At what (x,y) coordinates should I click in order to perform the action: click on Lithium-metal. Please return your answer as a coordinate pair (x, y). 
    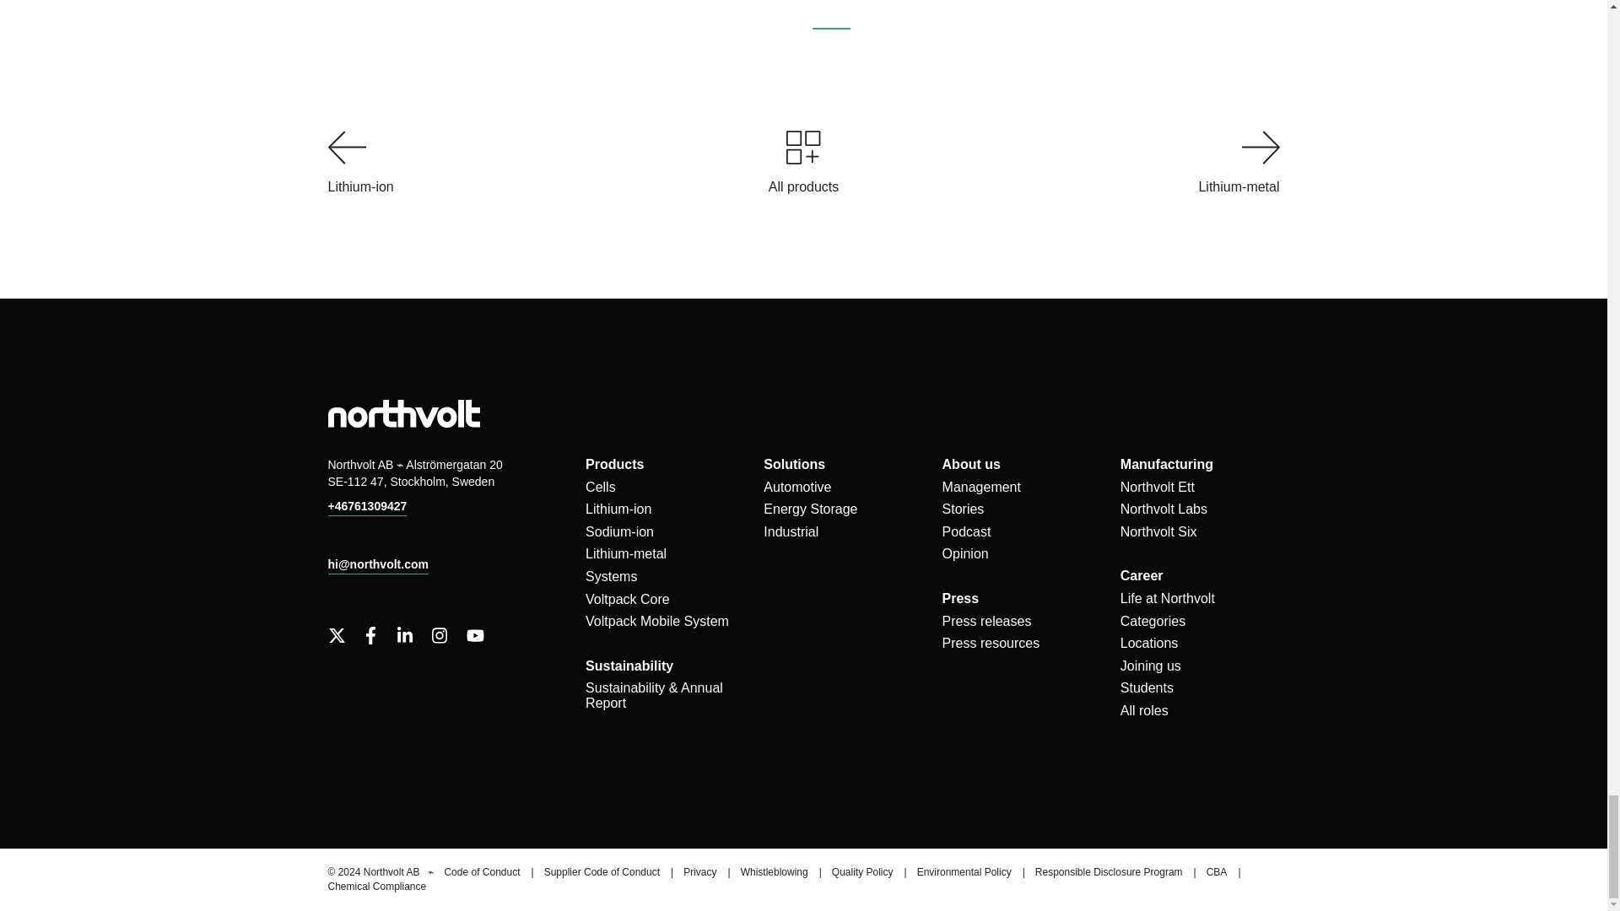
    Looking at the image, I should click on (1059, 164).